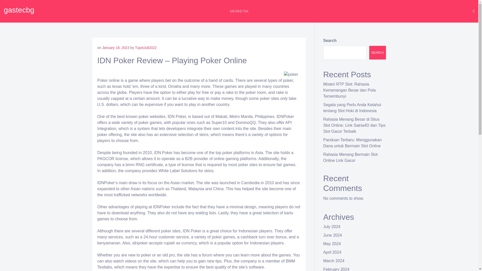 The height and width of the screenshot is (271, 482). What do you see at coordinates (19, 10) in the screenshot?
I see `gastecbg` at bounding box center [19, 10].